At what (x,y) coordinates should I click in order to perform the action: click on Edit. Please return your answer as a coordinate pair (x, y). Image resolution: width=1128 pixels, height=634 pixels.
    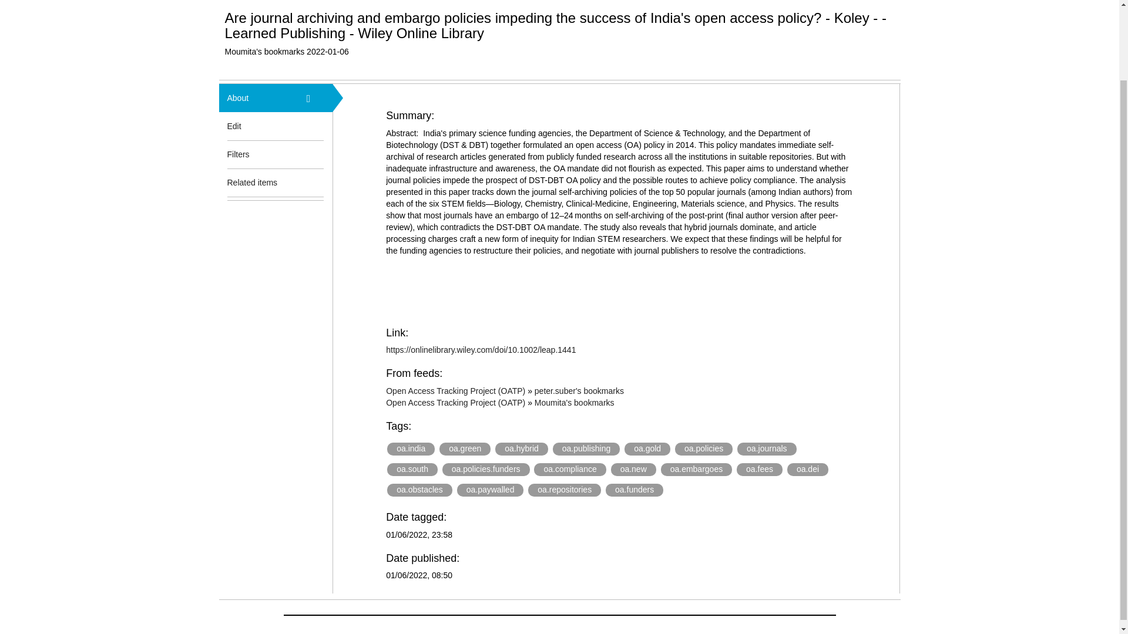
    Looking at the image, I should click on (234, 126).